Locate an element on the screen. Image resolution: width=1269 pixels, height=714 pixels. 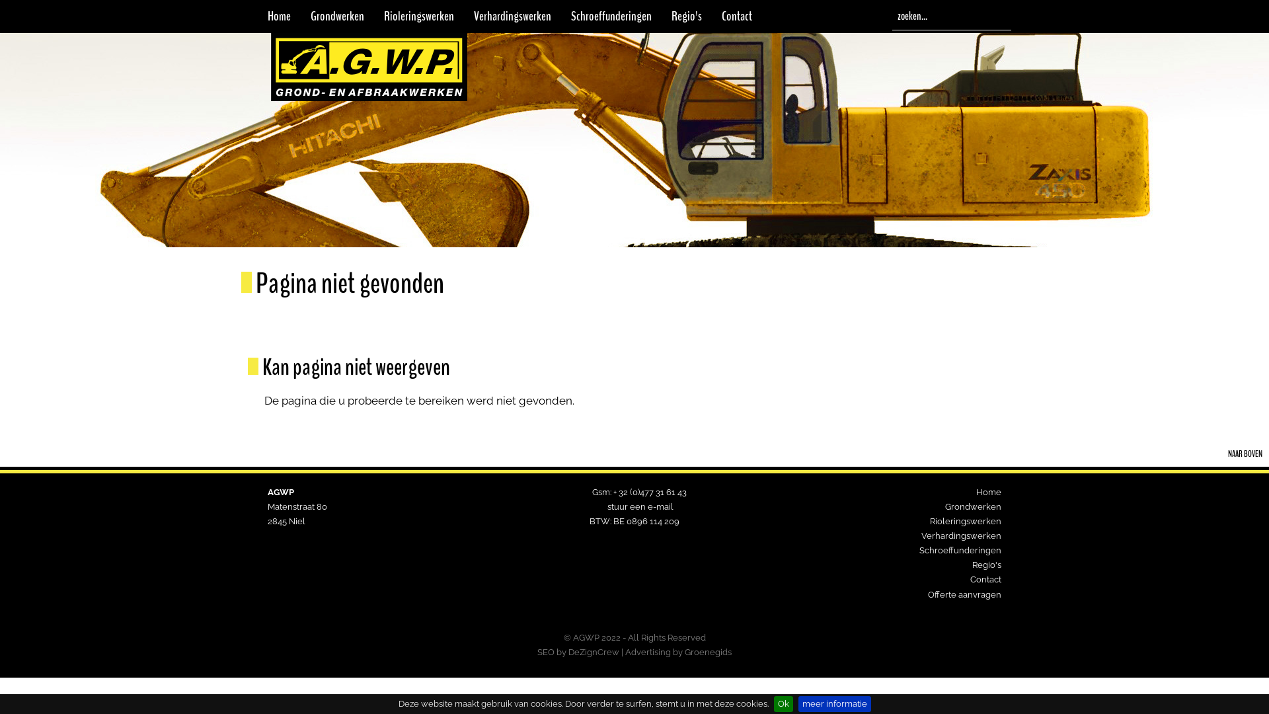
Rioleringswerken is located at coordinates (966, 521).